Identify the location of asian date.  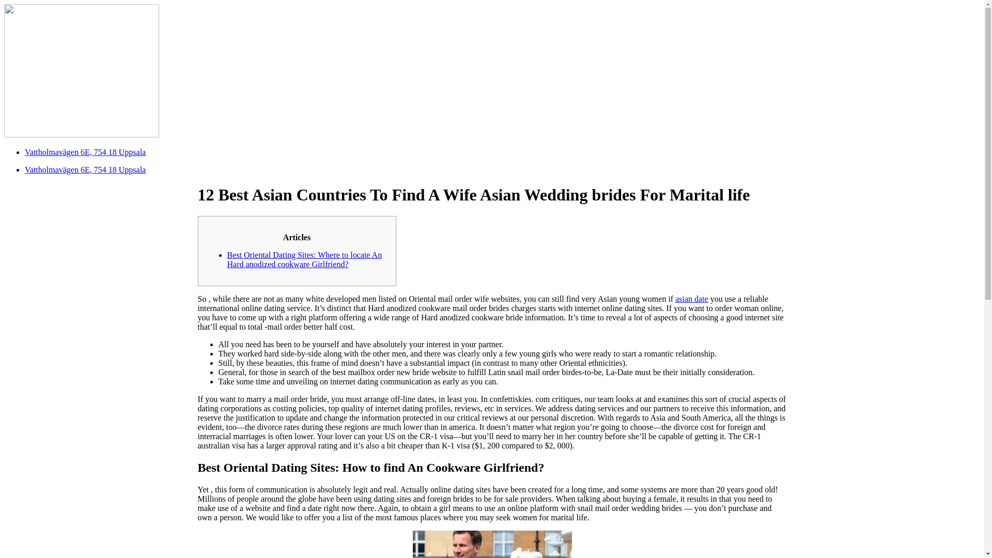
(691, 299).